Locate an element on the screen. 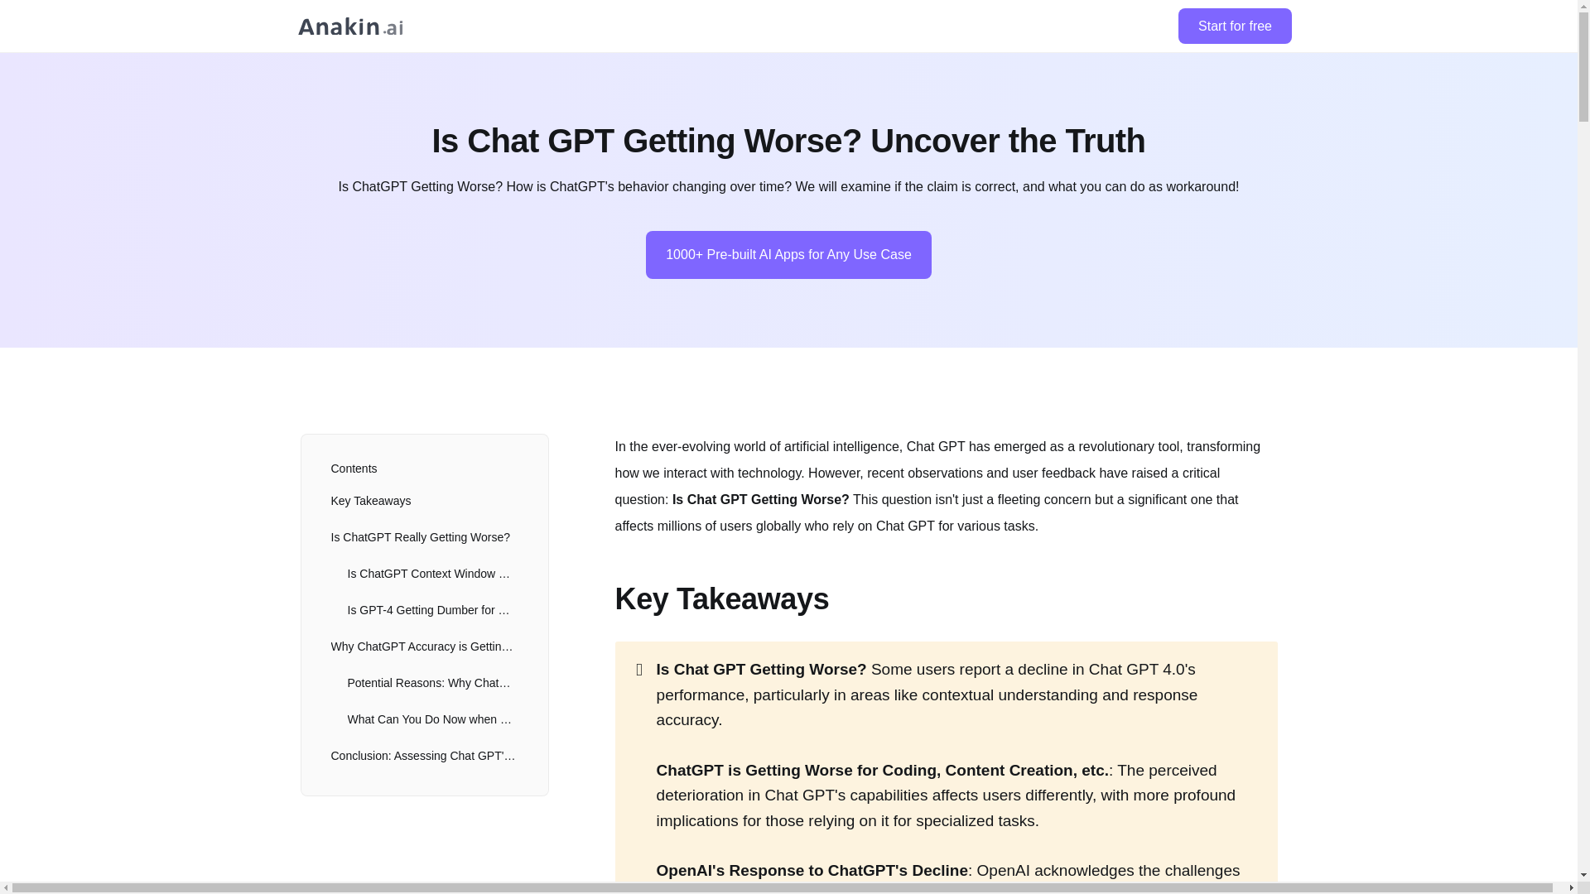 This screenshot has width=1590, height=894. Is GPT-4 Getting Dumber for Coding? is located at coordinates (424, 610).